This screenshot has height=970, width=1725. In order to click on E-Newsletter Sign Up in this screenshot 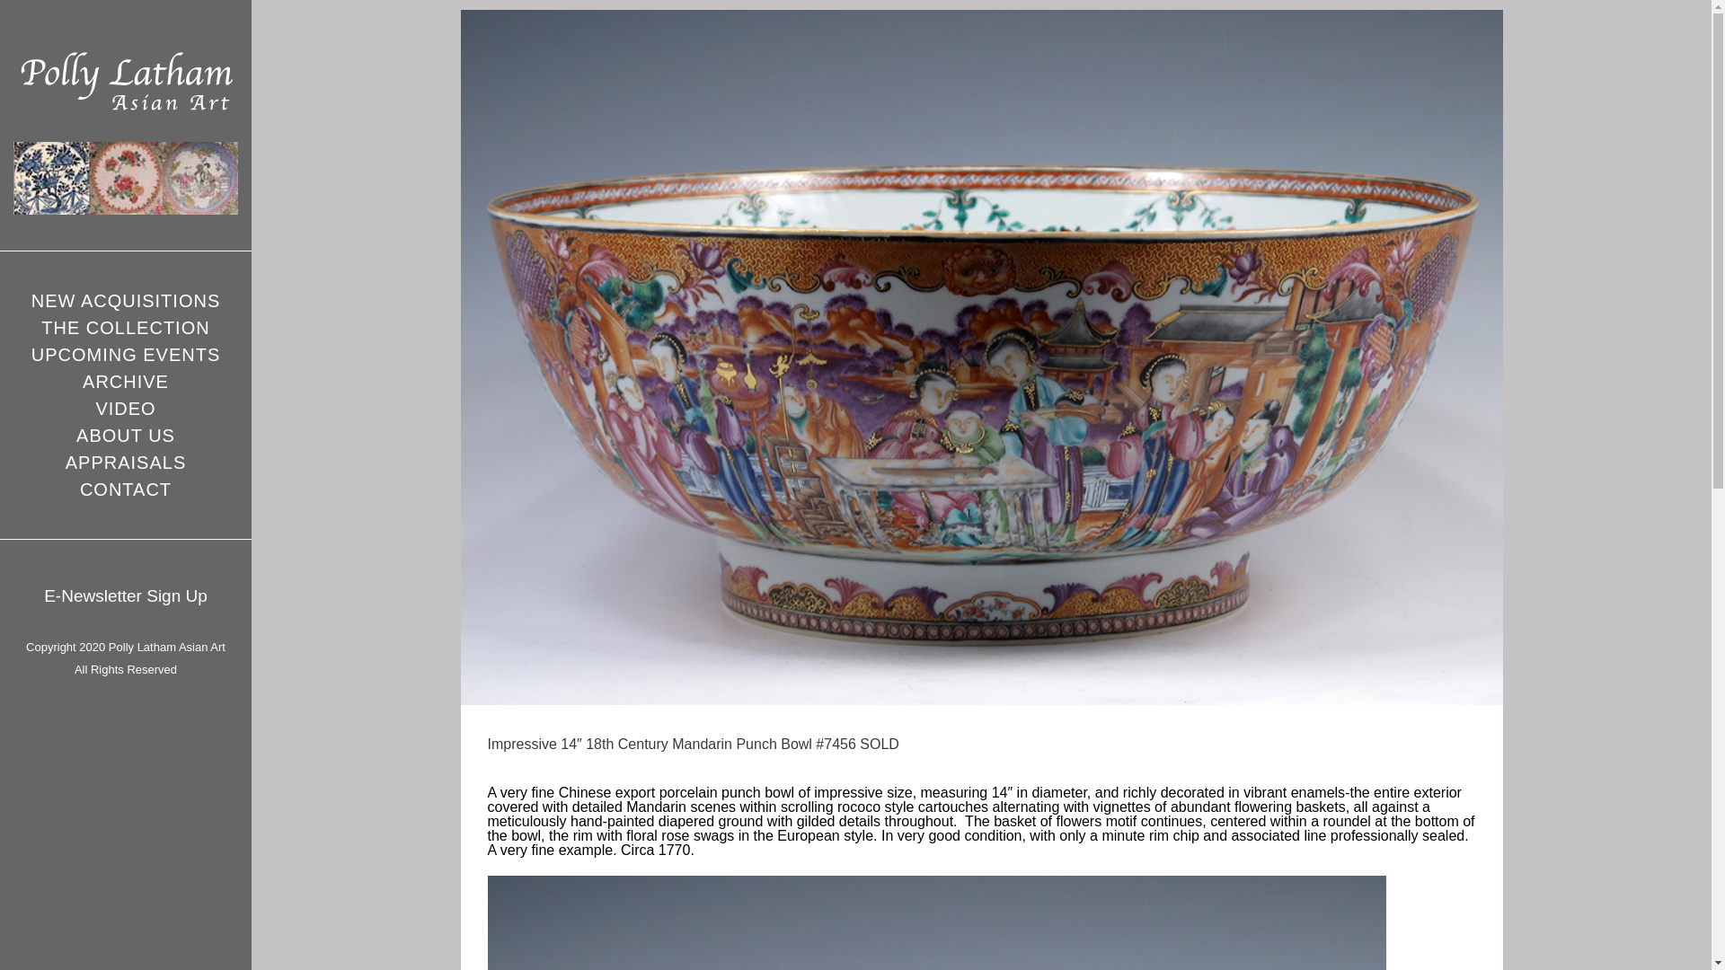, I will do `click(126, 595)`.